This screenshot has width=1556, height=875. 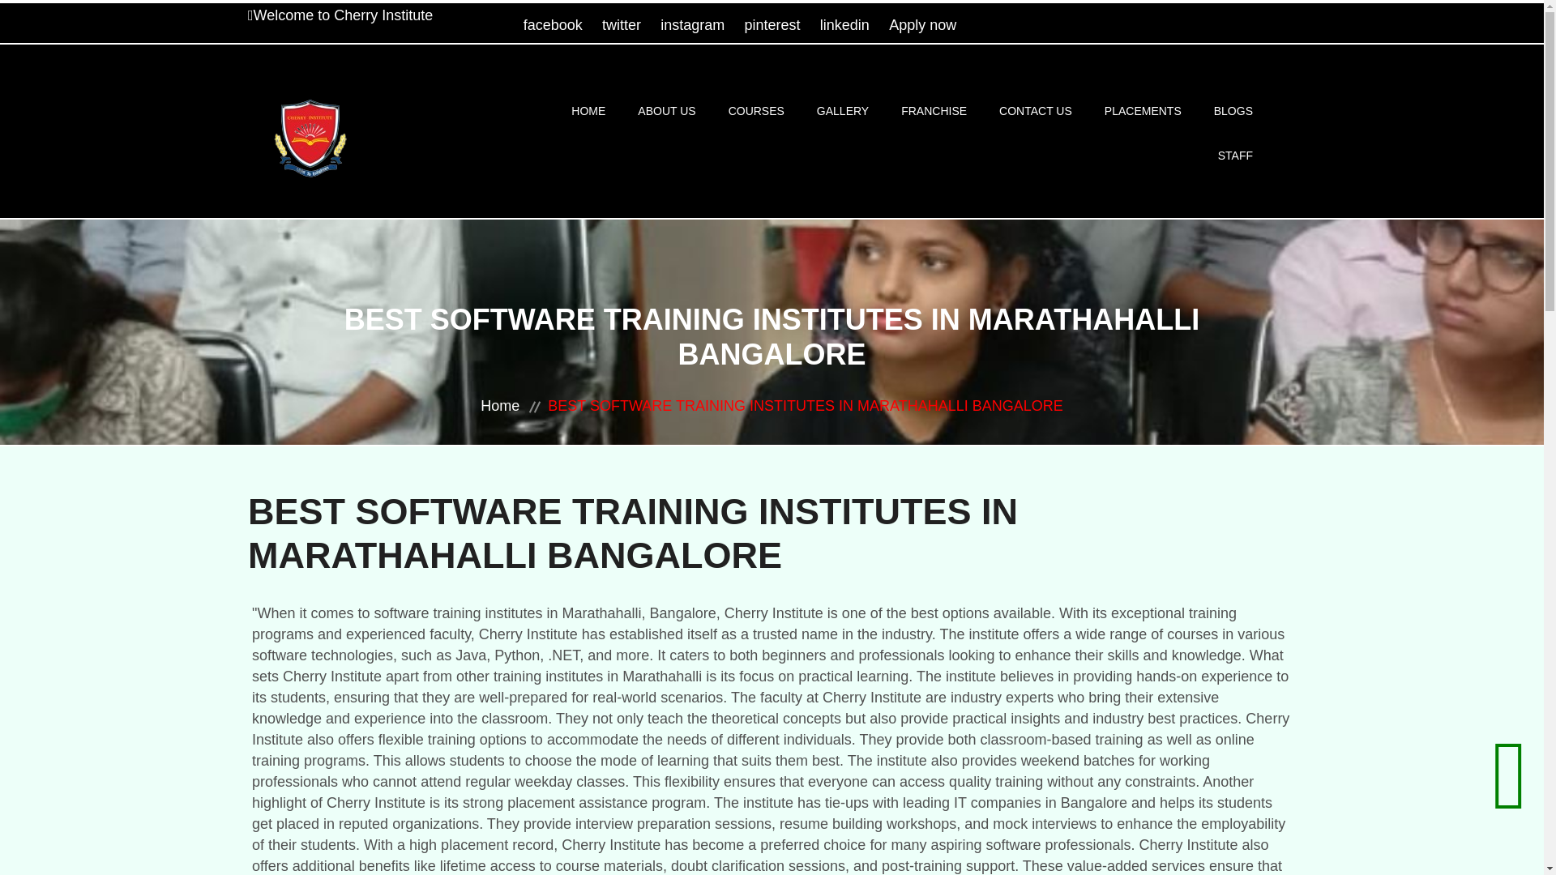 I want to click on instagram, so click(x=692, y=24).